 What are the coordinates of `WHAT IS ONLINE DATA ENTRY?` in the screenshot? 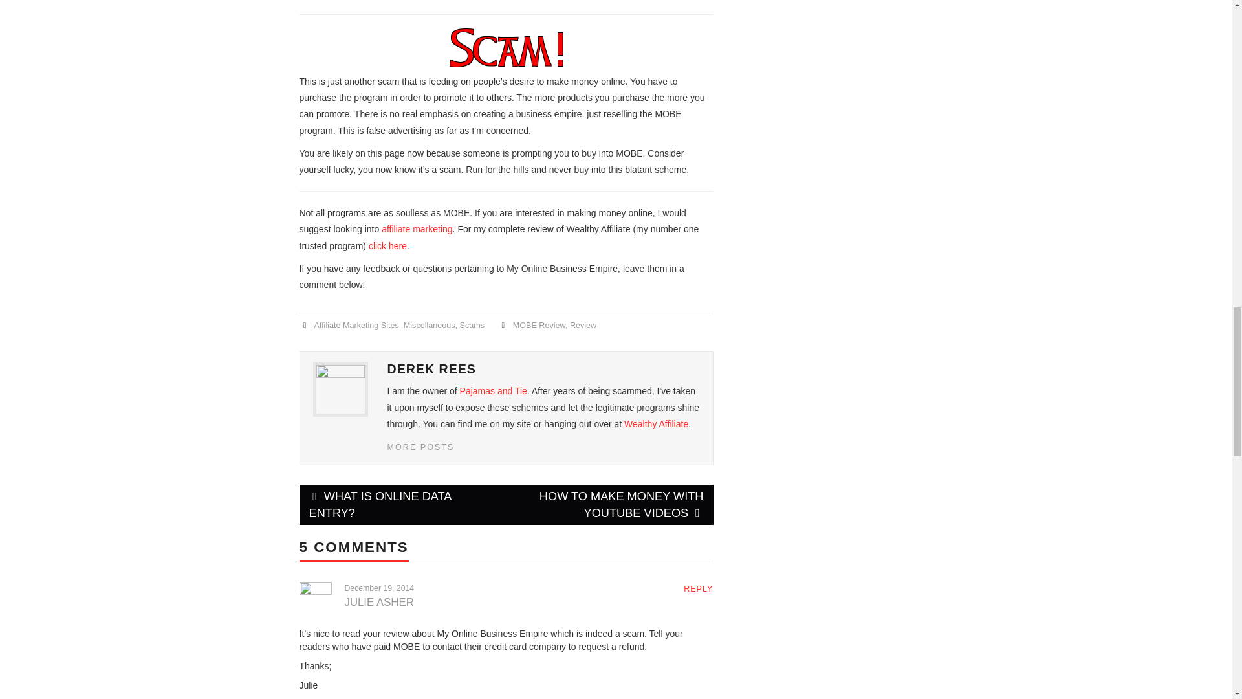 It's located at (402, 505).